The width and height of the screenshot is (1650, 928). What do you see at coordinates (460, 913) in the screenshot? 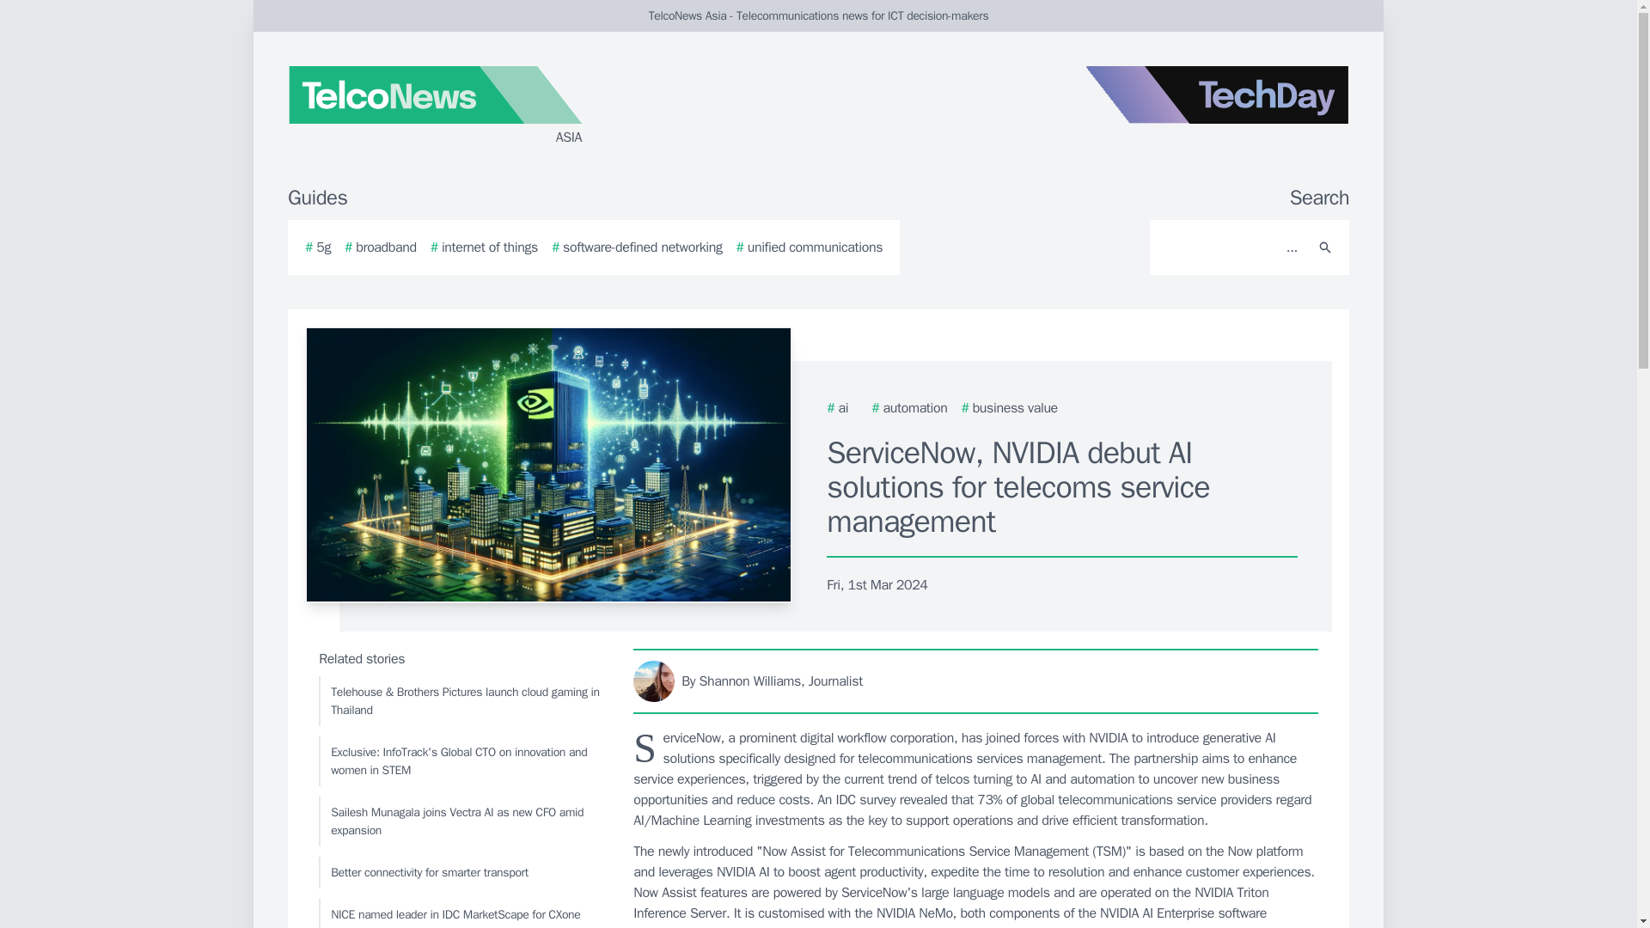
I see `NICE named leader in IDC MarketScape for CXone Mpower launch` at bounding box center [460, 913].